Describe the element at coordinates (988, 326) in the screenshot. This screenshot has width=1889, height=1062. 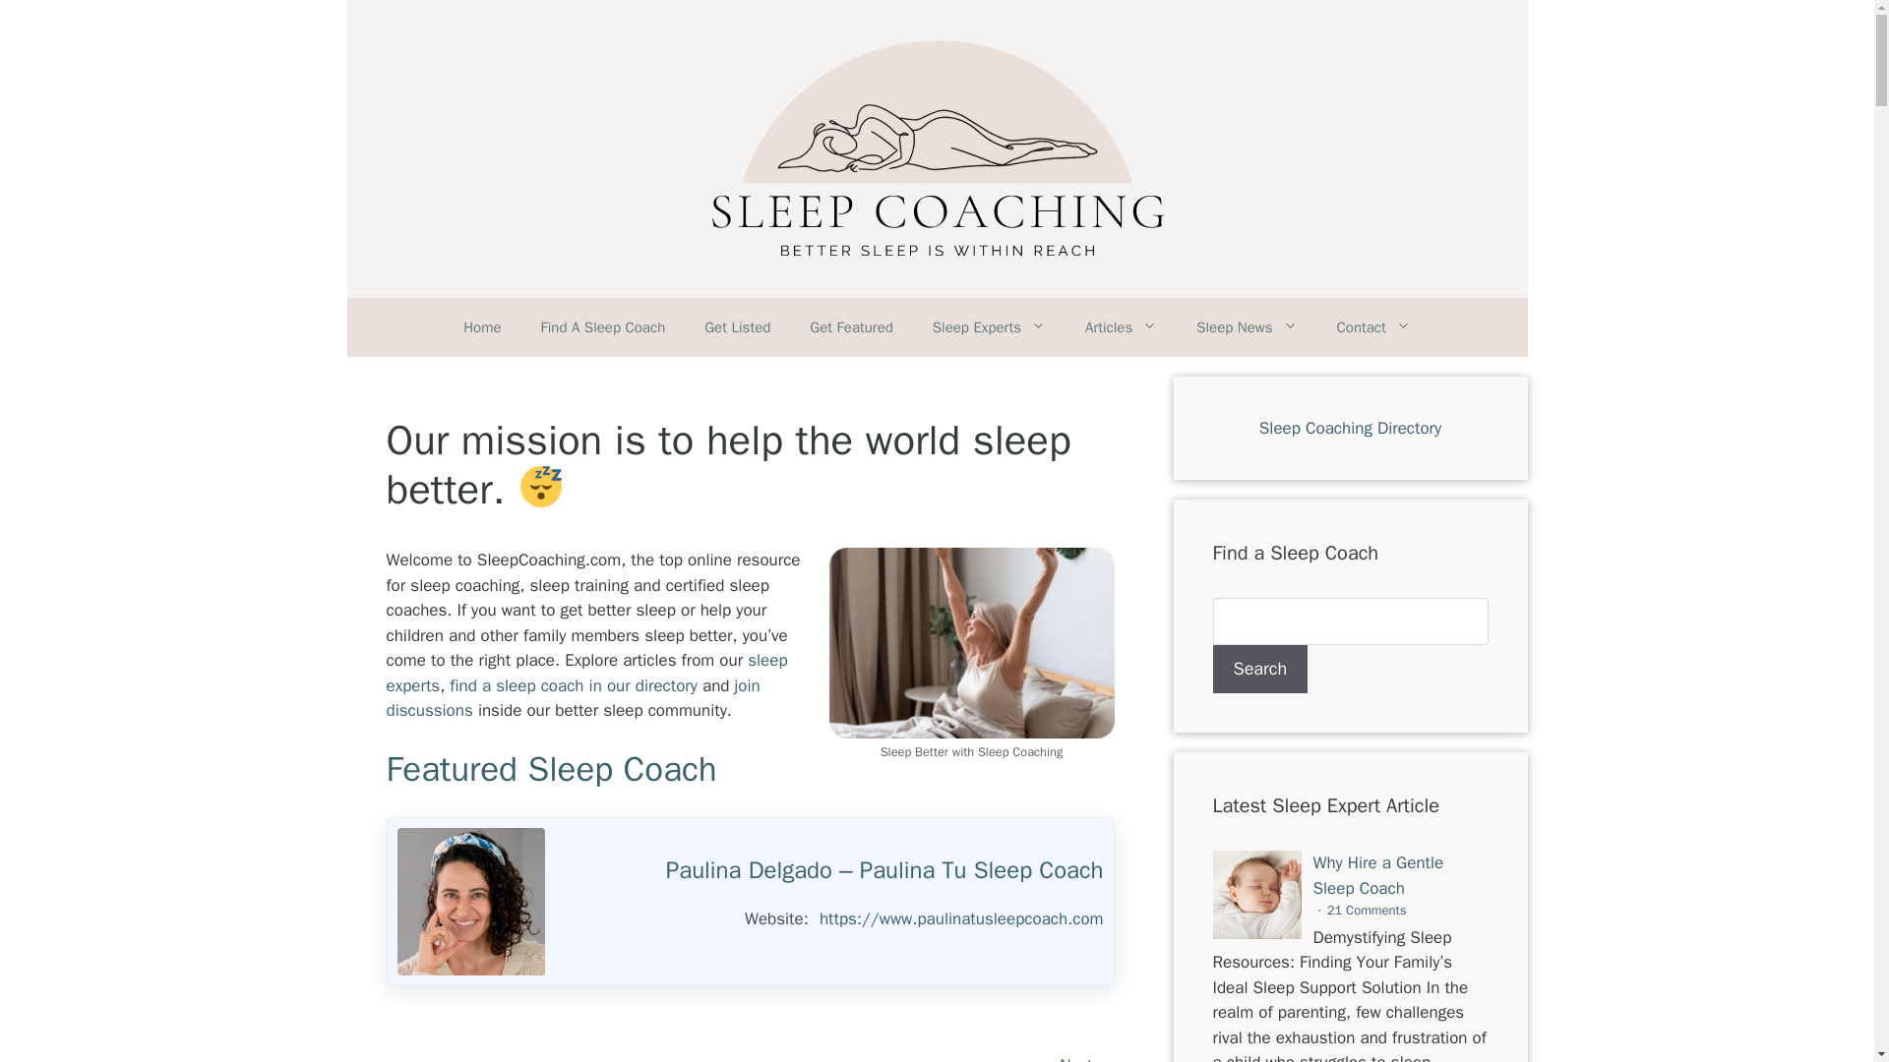
I see `Sleep Experts` at that location.